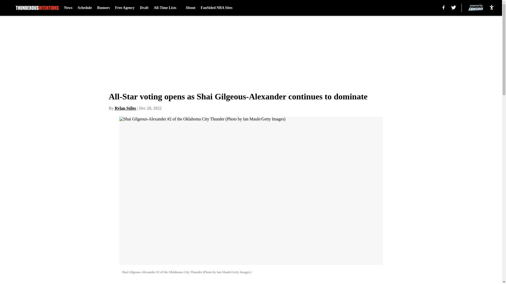  I want to click on About, so click(190, 8).